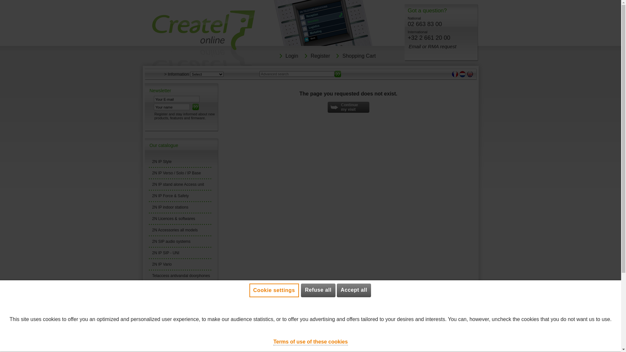 The height and width of the screenshot is (352, 626). What do you see at coordinates (180, 344) in the screenshot?
I see `Installation on site (B)` at bounding box center [180, 344].